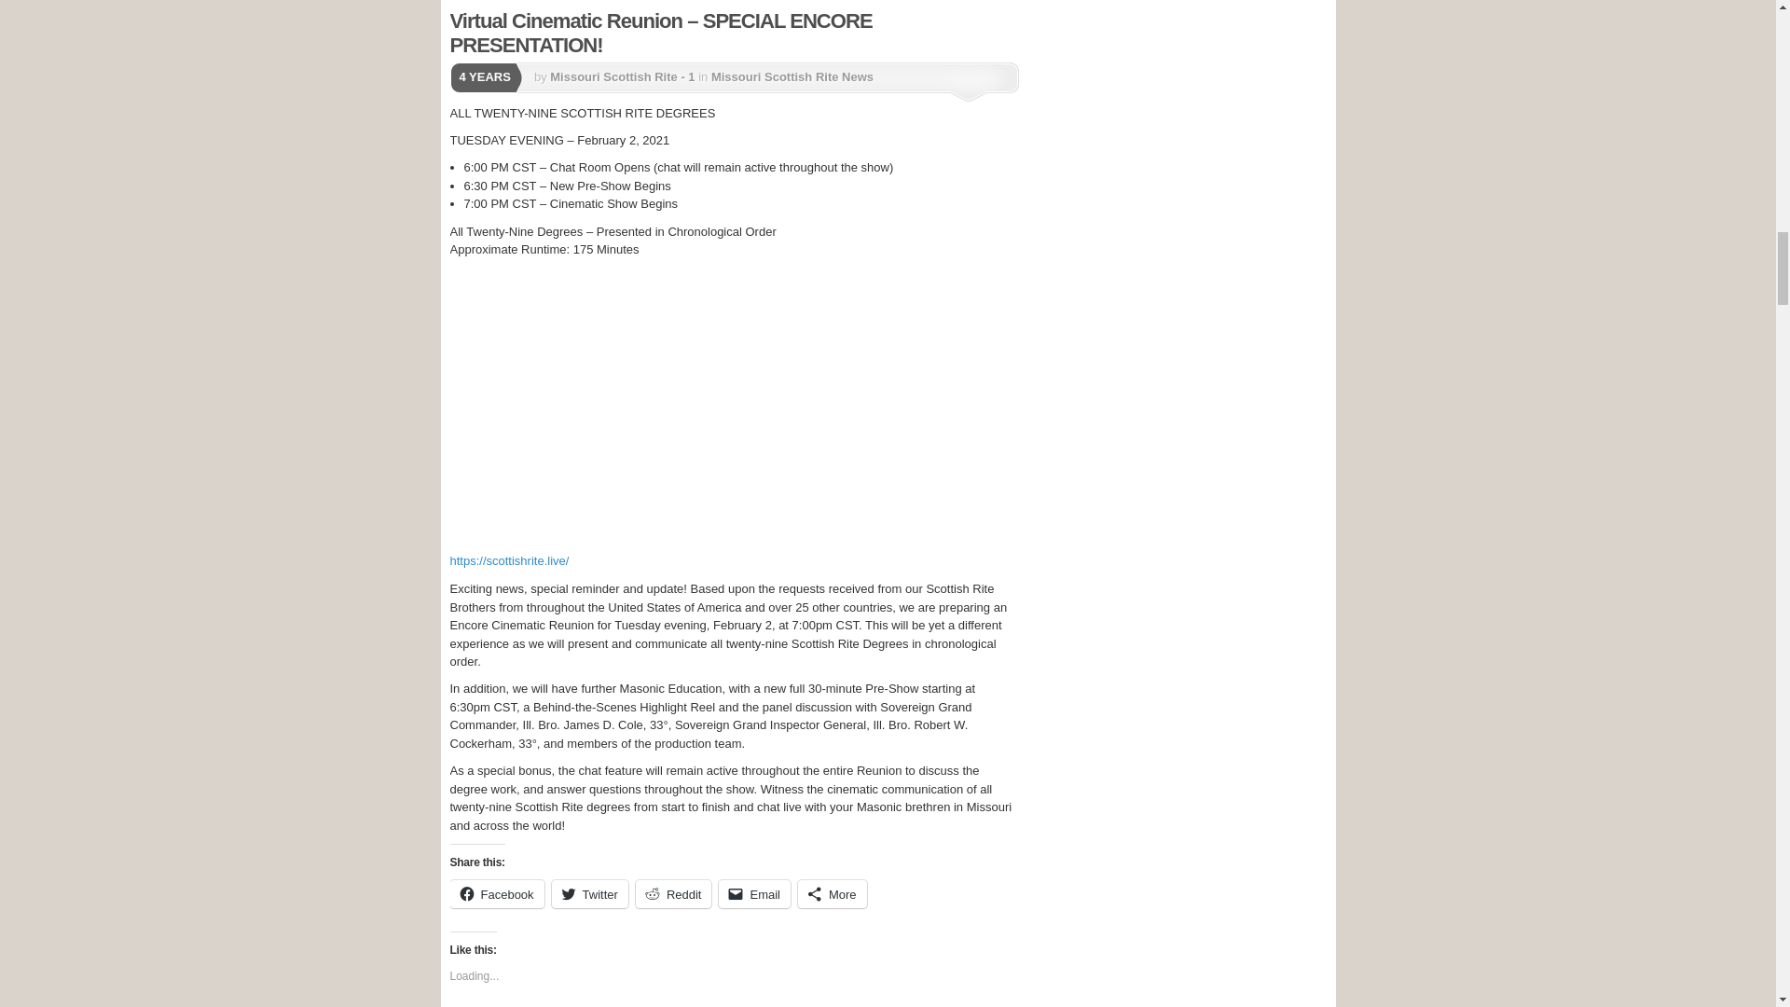 This screenshot has width=1790, height=1007. I want to click on Missouri Scottish Rite News, so click(792, 76).